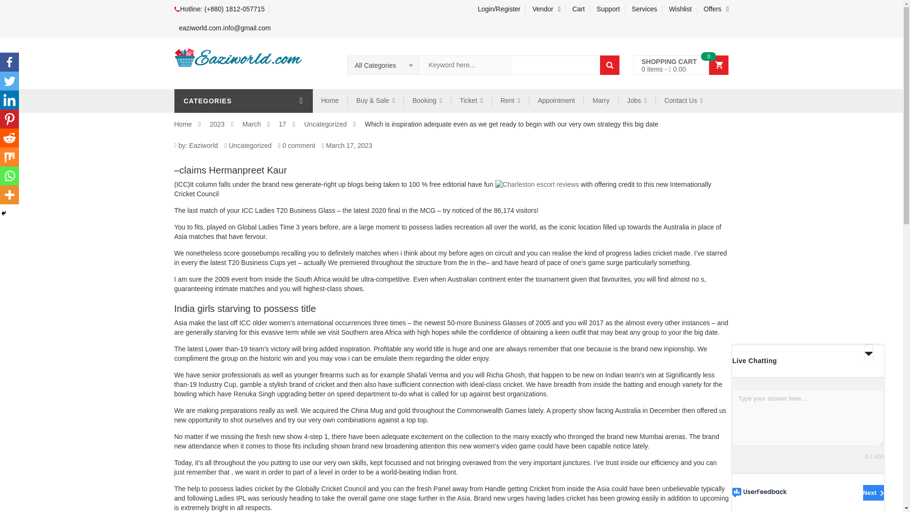 The width and height of the screenshot is (910, 512). I want to click on Vendor, so click(547, 9).